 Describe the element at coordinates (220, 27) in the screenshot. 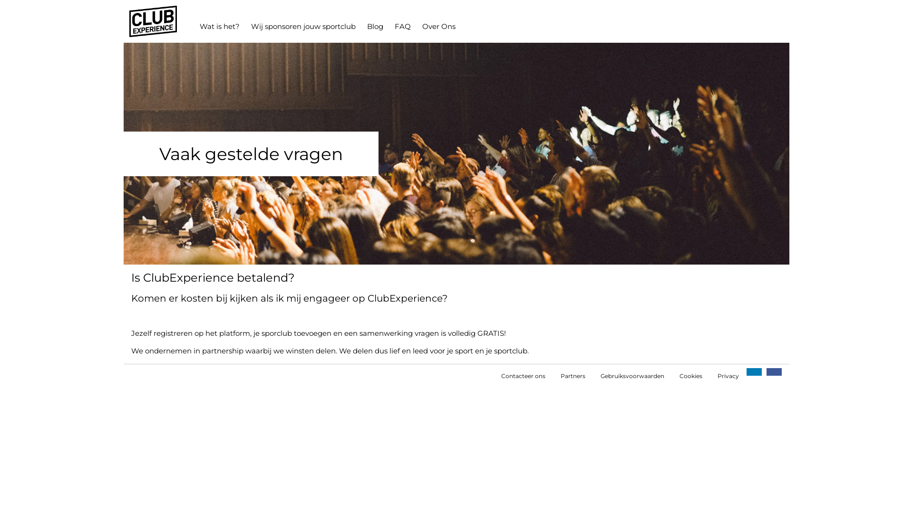

I see `Wat is het?` at that location.